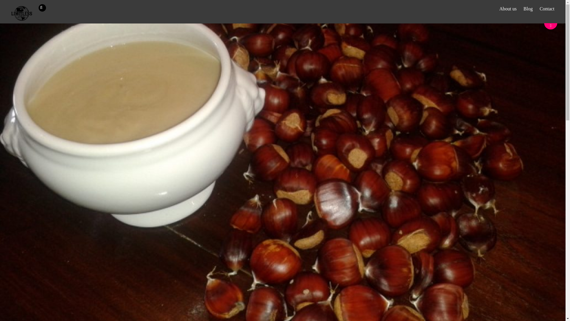  What do you see at coordinates (21, 13) in the screenshot?
I see `Limitless Family` at bounding box center [21, 13].